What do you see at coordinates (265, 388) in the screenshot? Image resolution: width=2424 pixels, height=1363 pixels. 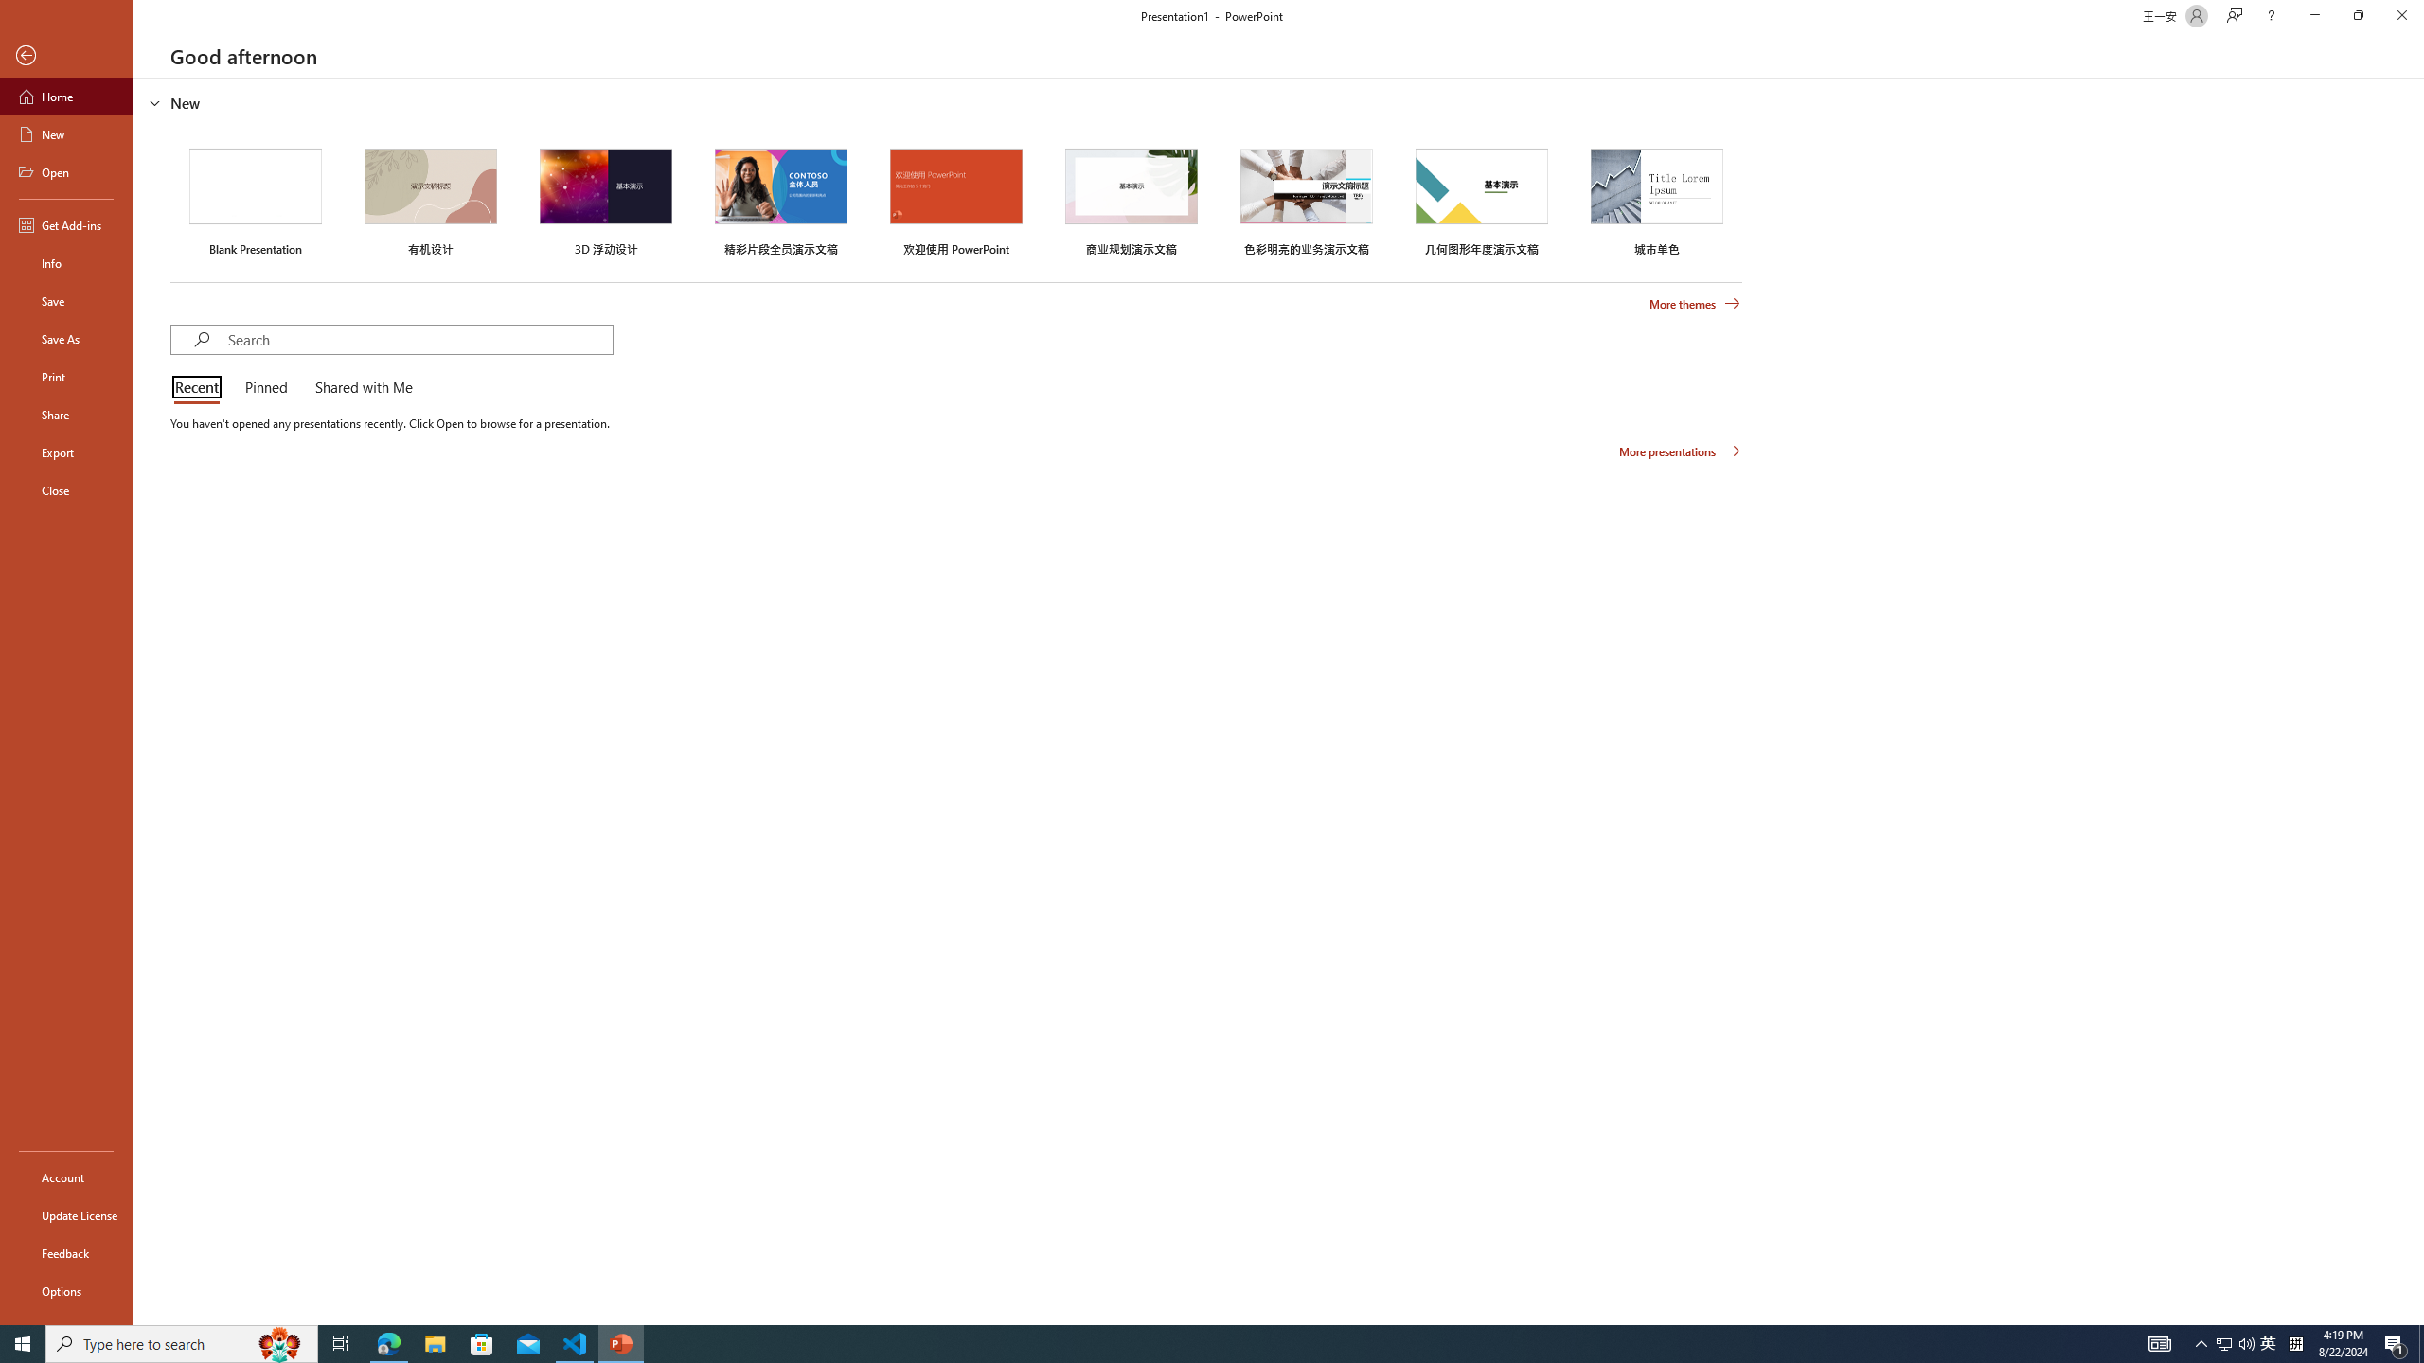 I see `Pinned` at bounding box center [265, 388].